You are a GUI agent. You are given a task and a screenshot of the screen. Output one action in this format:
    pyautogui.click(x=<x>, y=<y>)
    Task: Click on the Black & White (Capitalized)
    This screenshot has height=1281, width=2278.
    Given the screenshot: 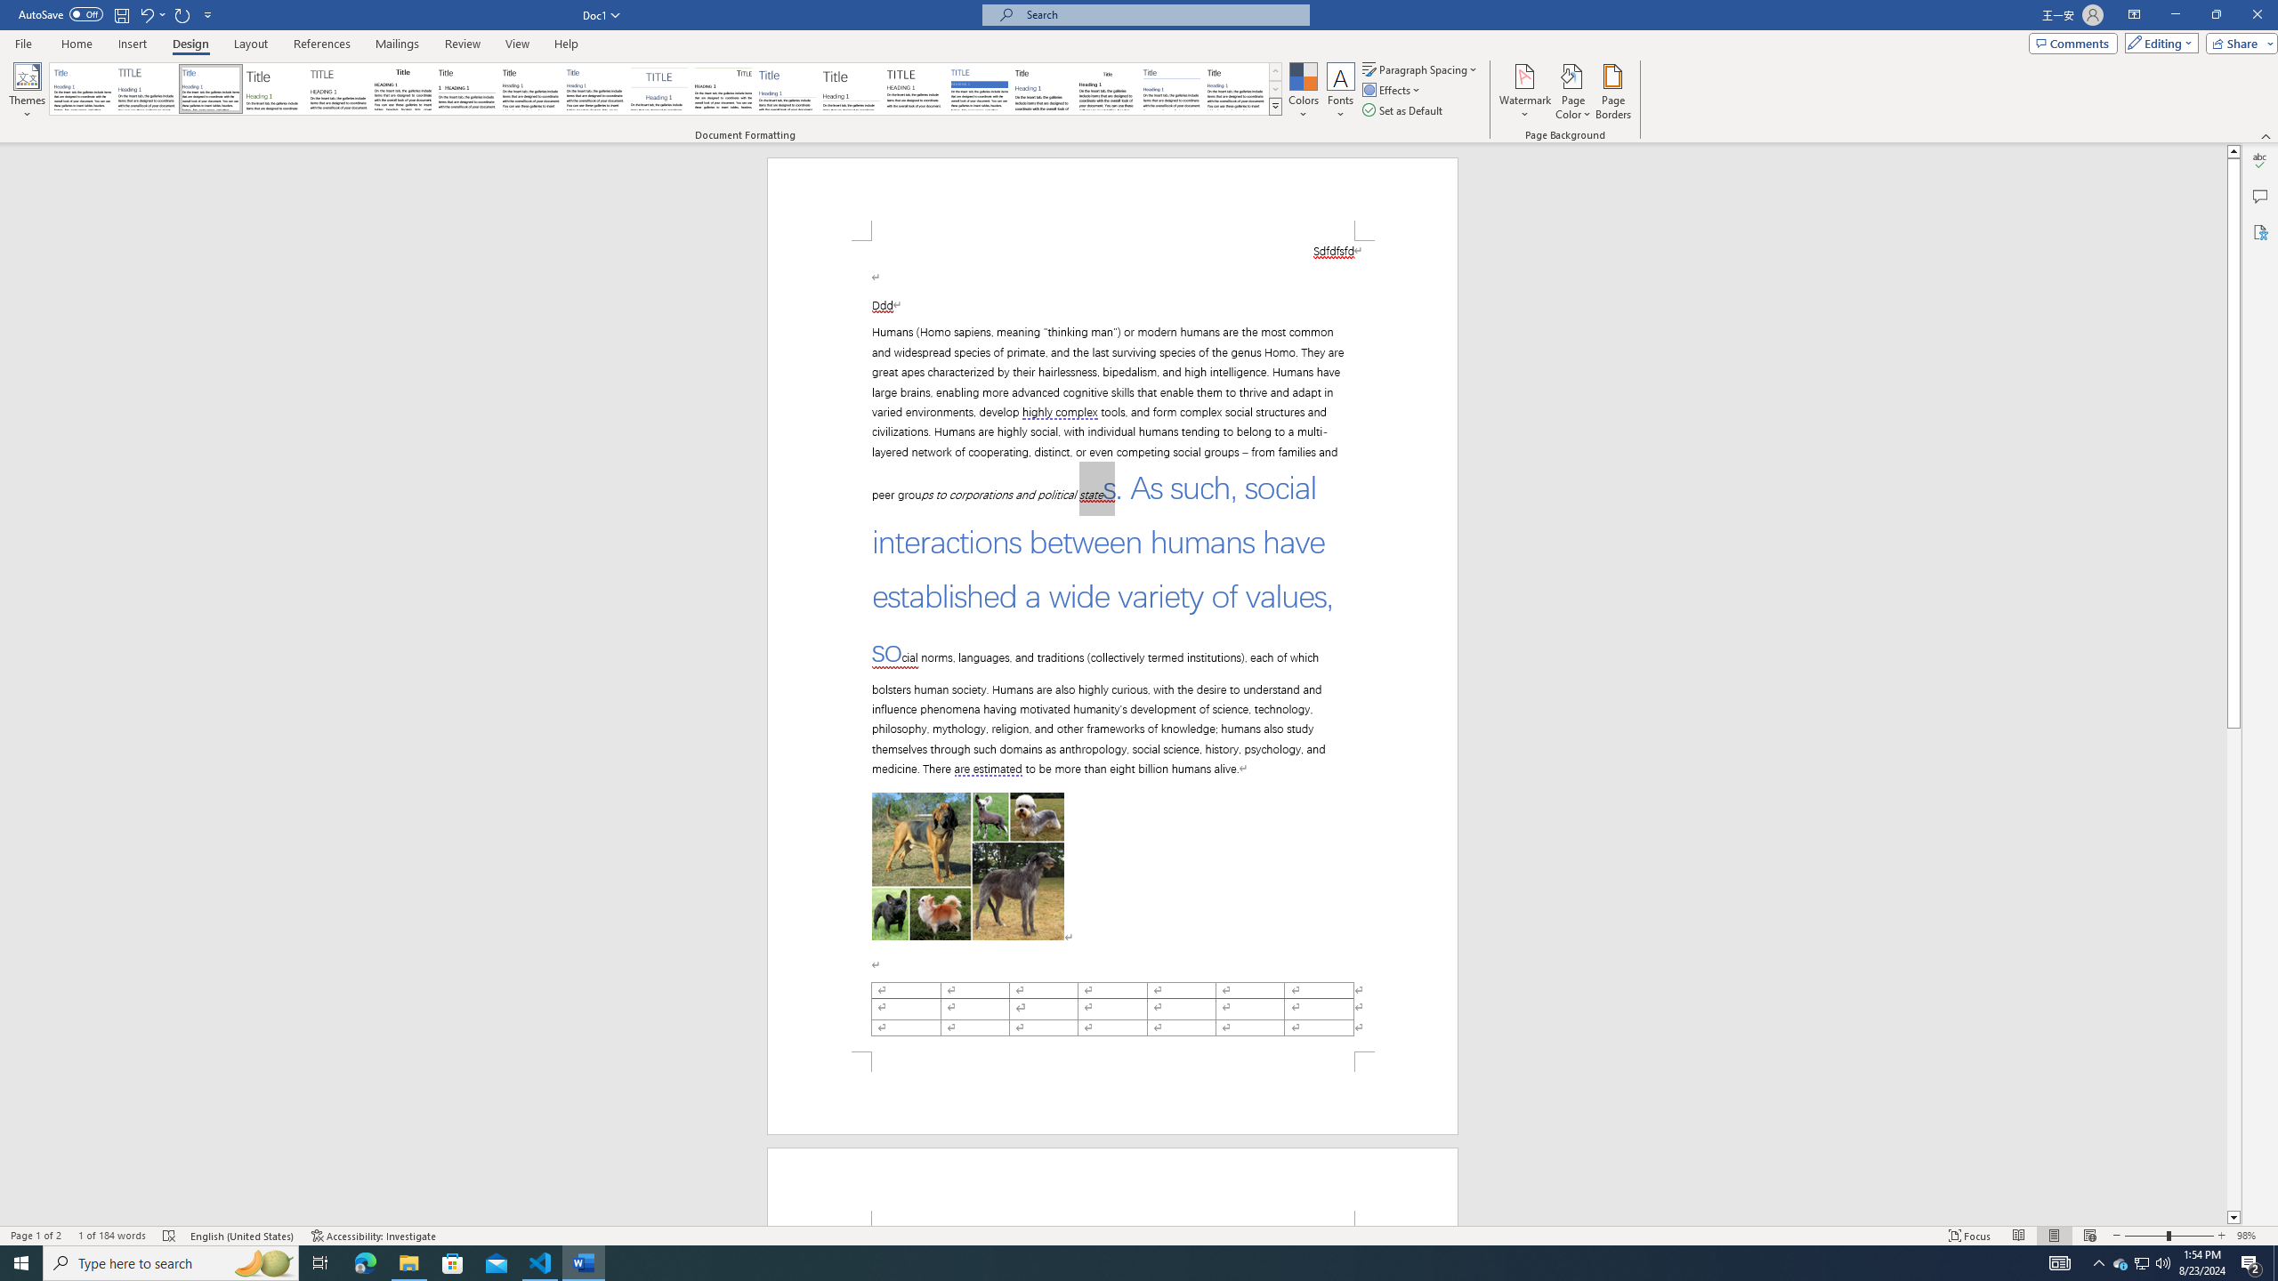 What is the action you would take?
    pyautogui.click(x=339, y=89)
    